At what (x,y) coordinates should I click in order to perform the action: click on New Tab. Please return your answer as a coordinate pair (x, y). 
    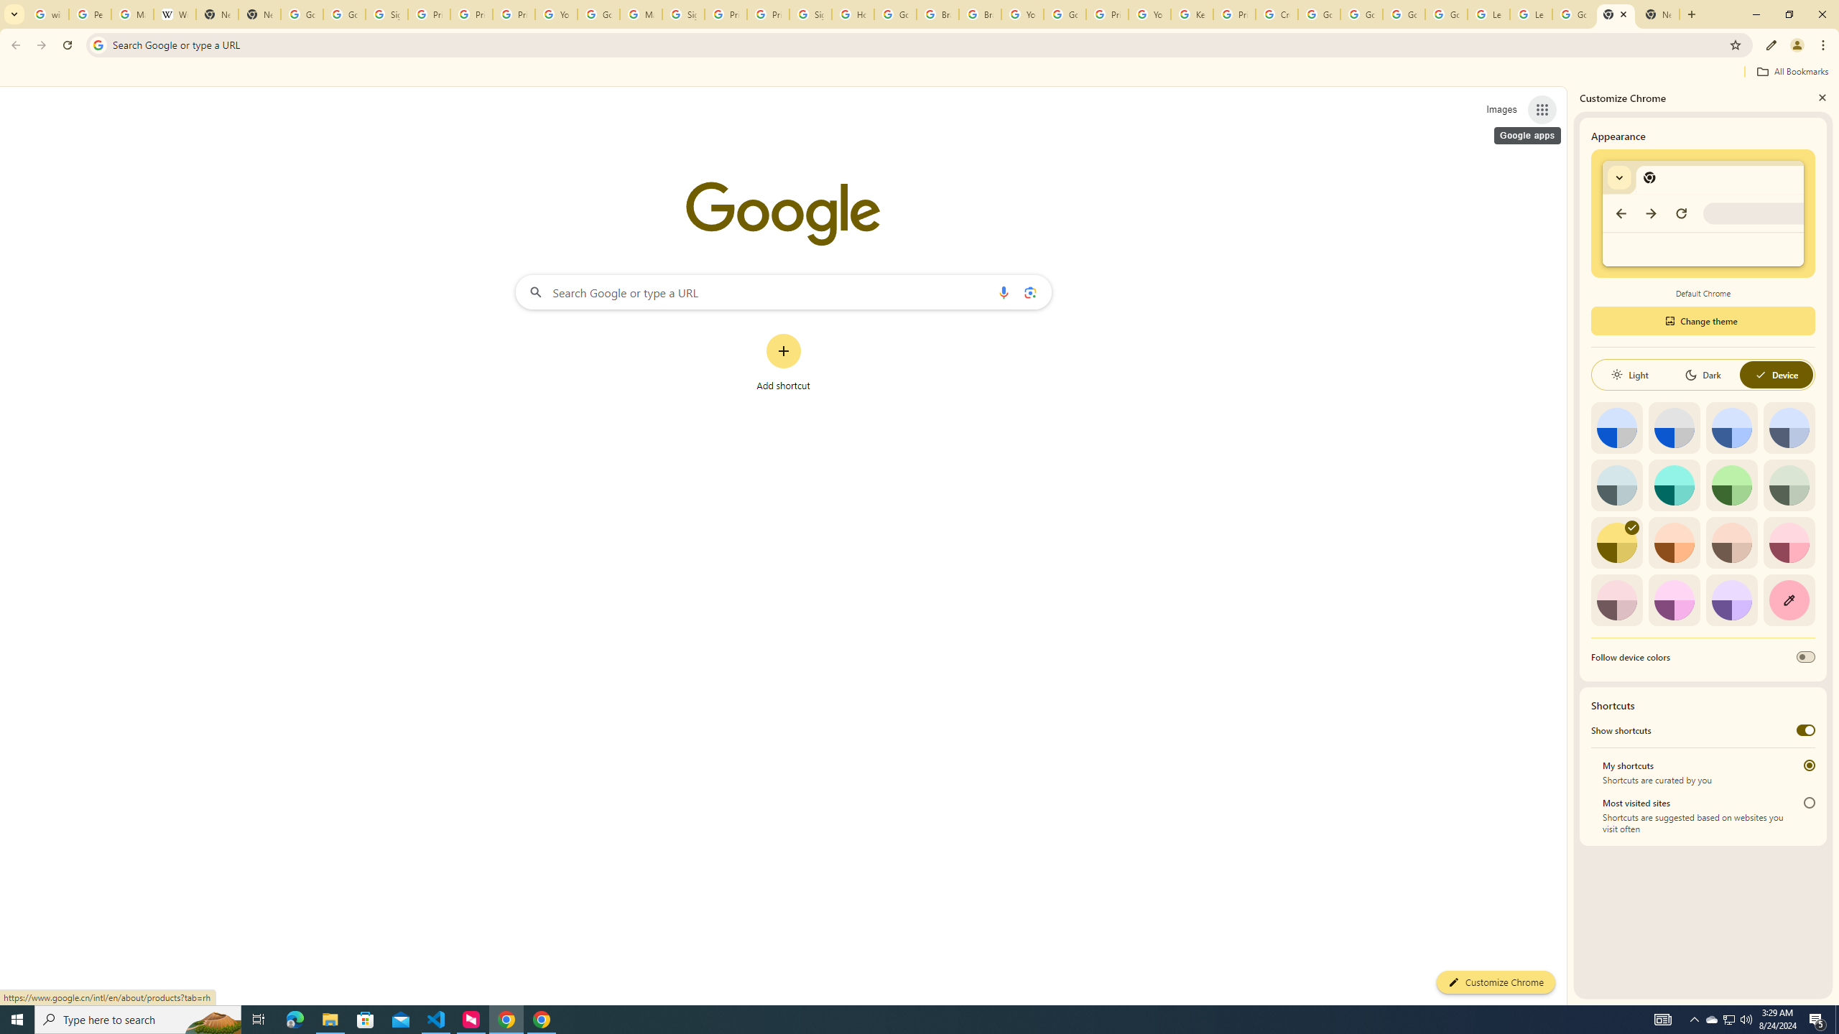
    Looking at the image, I should click on (1616, 14).